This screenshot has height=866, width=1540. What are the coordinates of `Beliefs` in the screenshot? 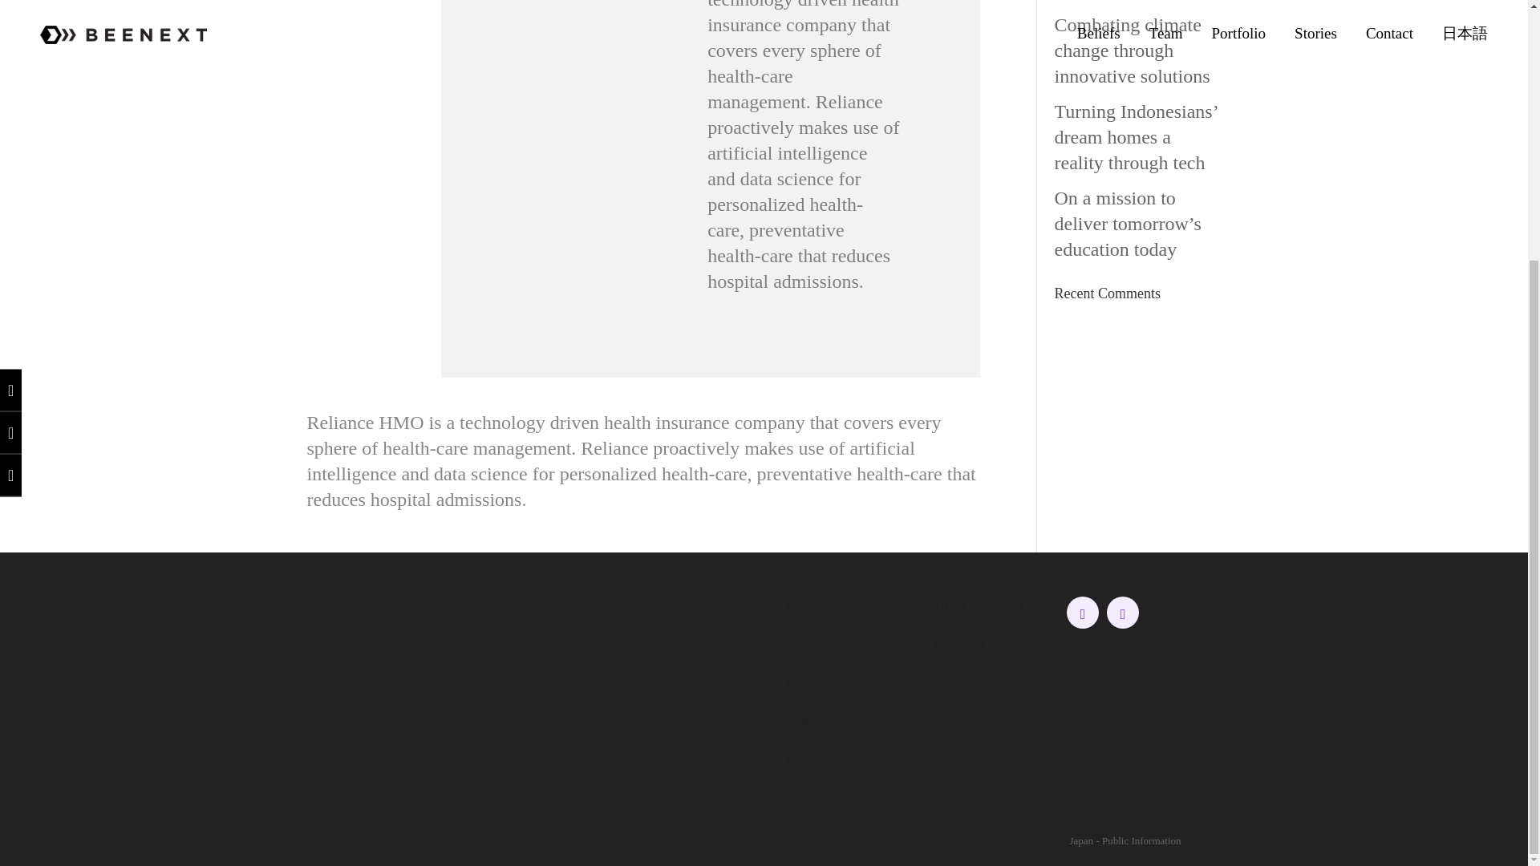 It's located at (804, 607).